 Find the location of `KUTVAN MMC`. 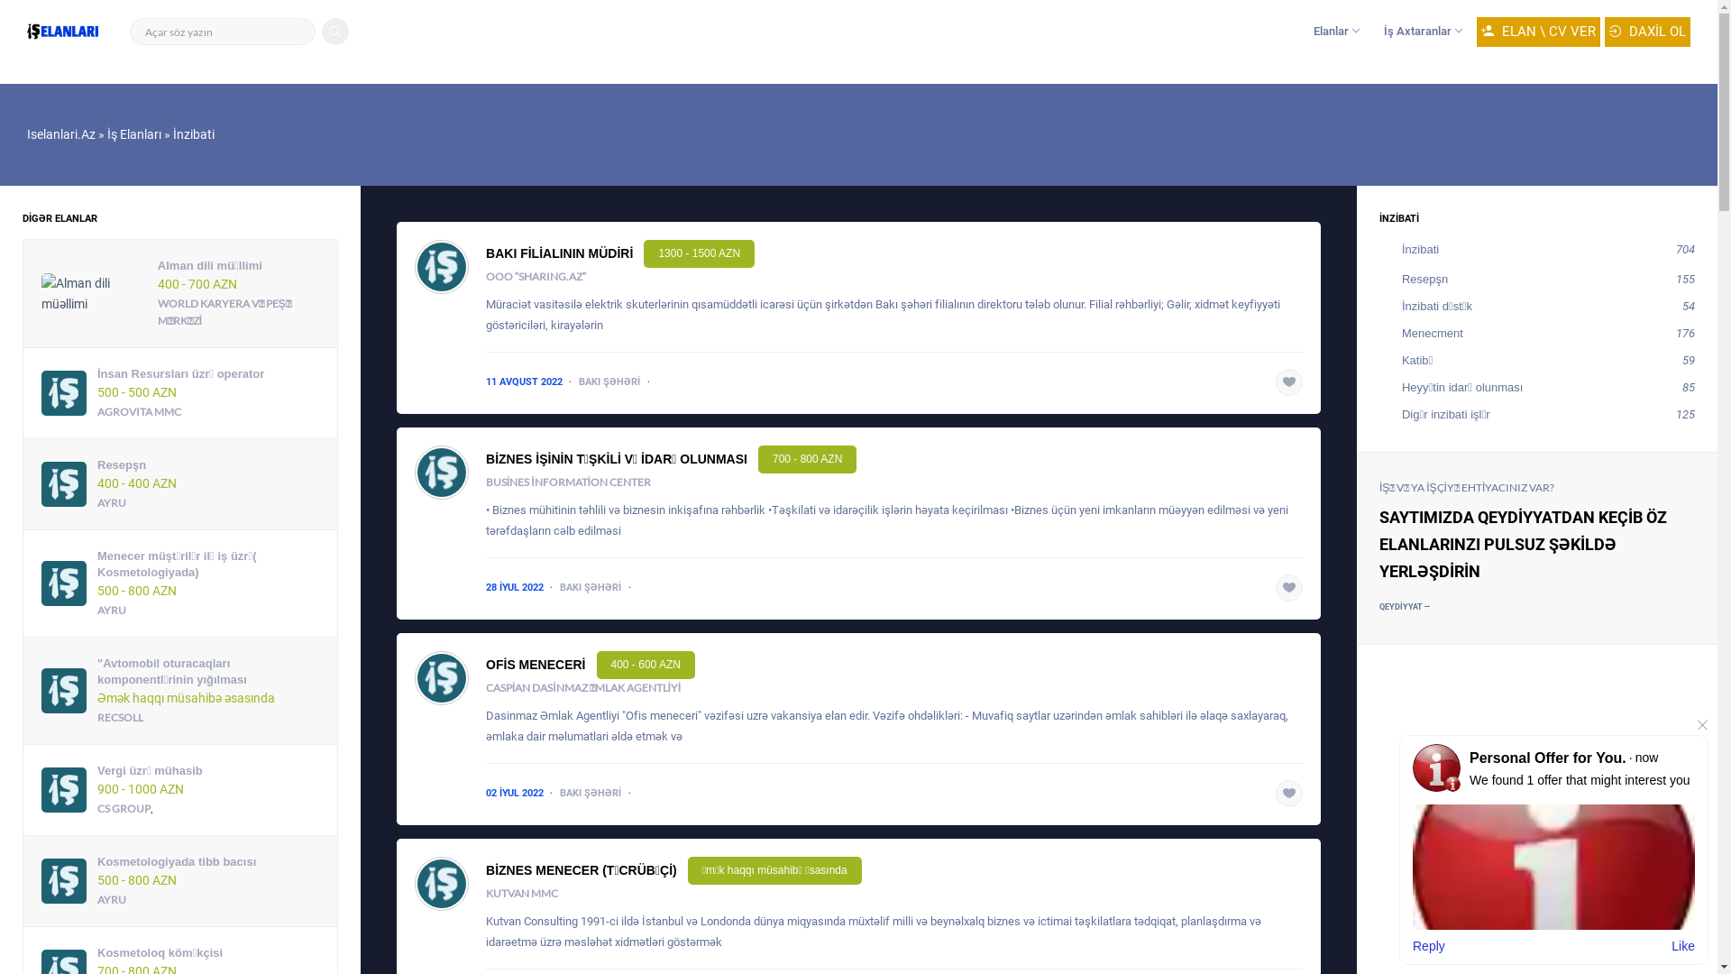

KUTVAN MMC is located at coordinates (522, 893).